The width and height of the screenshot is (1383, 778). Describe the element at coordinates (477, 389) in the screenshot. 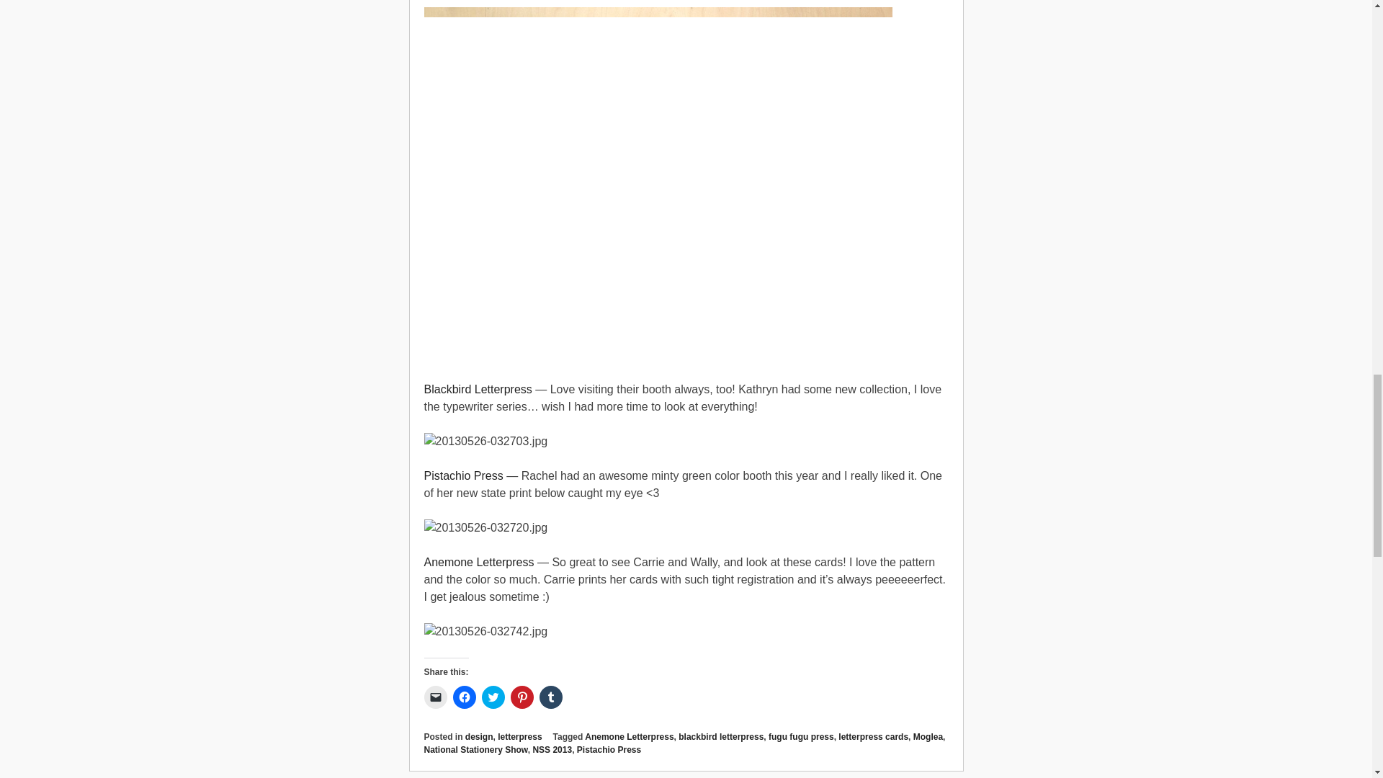

I see `Blackbird Letterpress` at that location.